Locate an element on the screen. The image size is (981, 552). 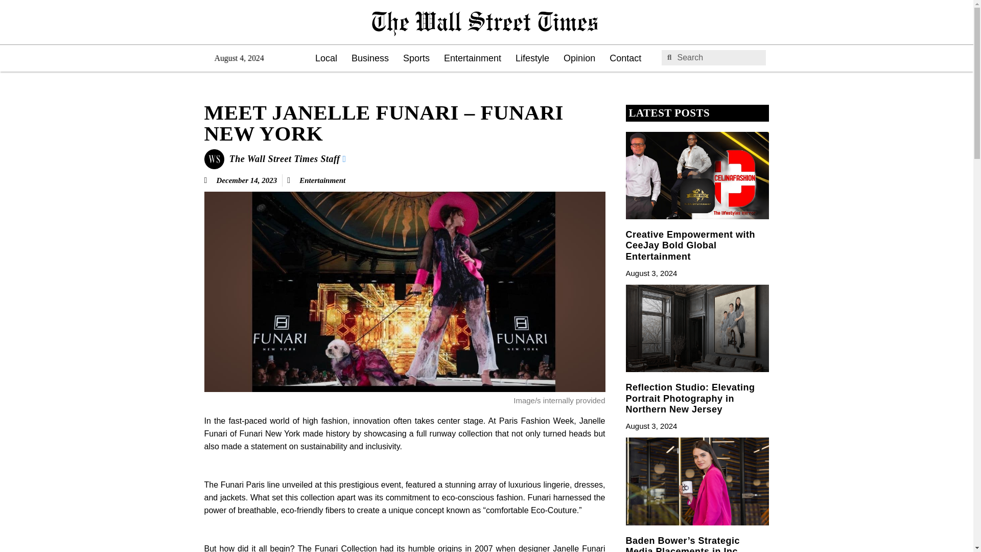
Lifestyle is located at coordinates (532, 58).